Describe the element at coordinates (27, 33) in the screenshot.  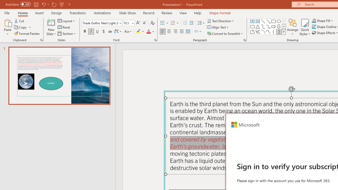
I see `Format Painter` at that location.